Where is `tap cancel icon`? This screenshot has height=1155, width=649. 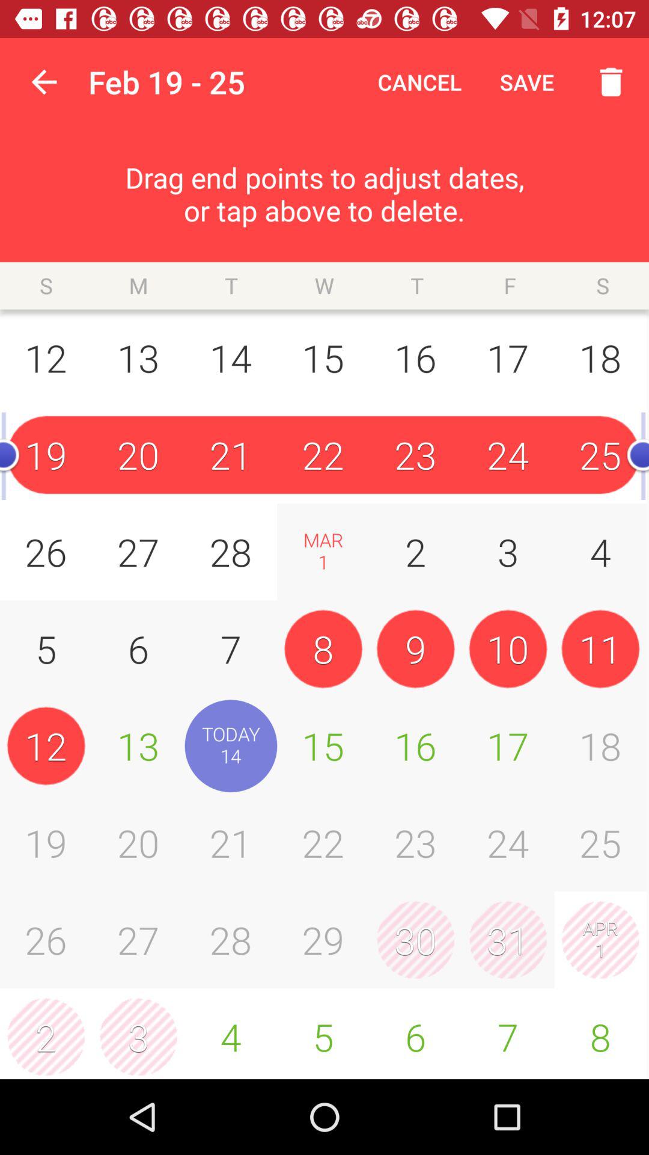 tap cancel icon is located at coordinates (419, 82).